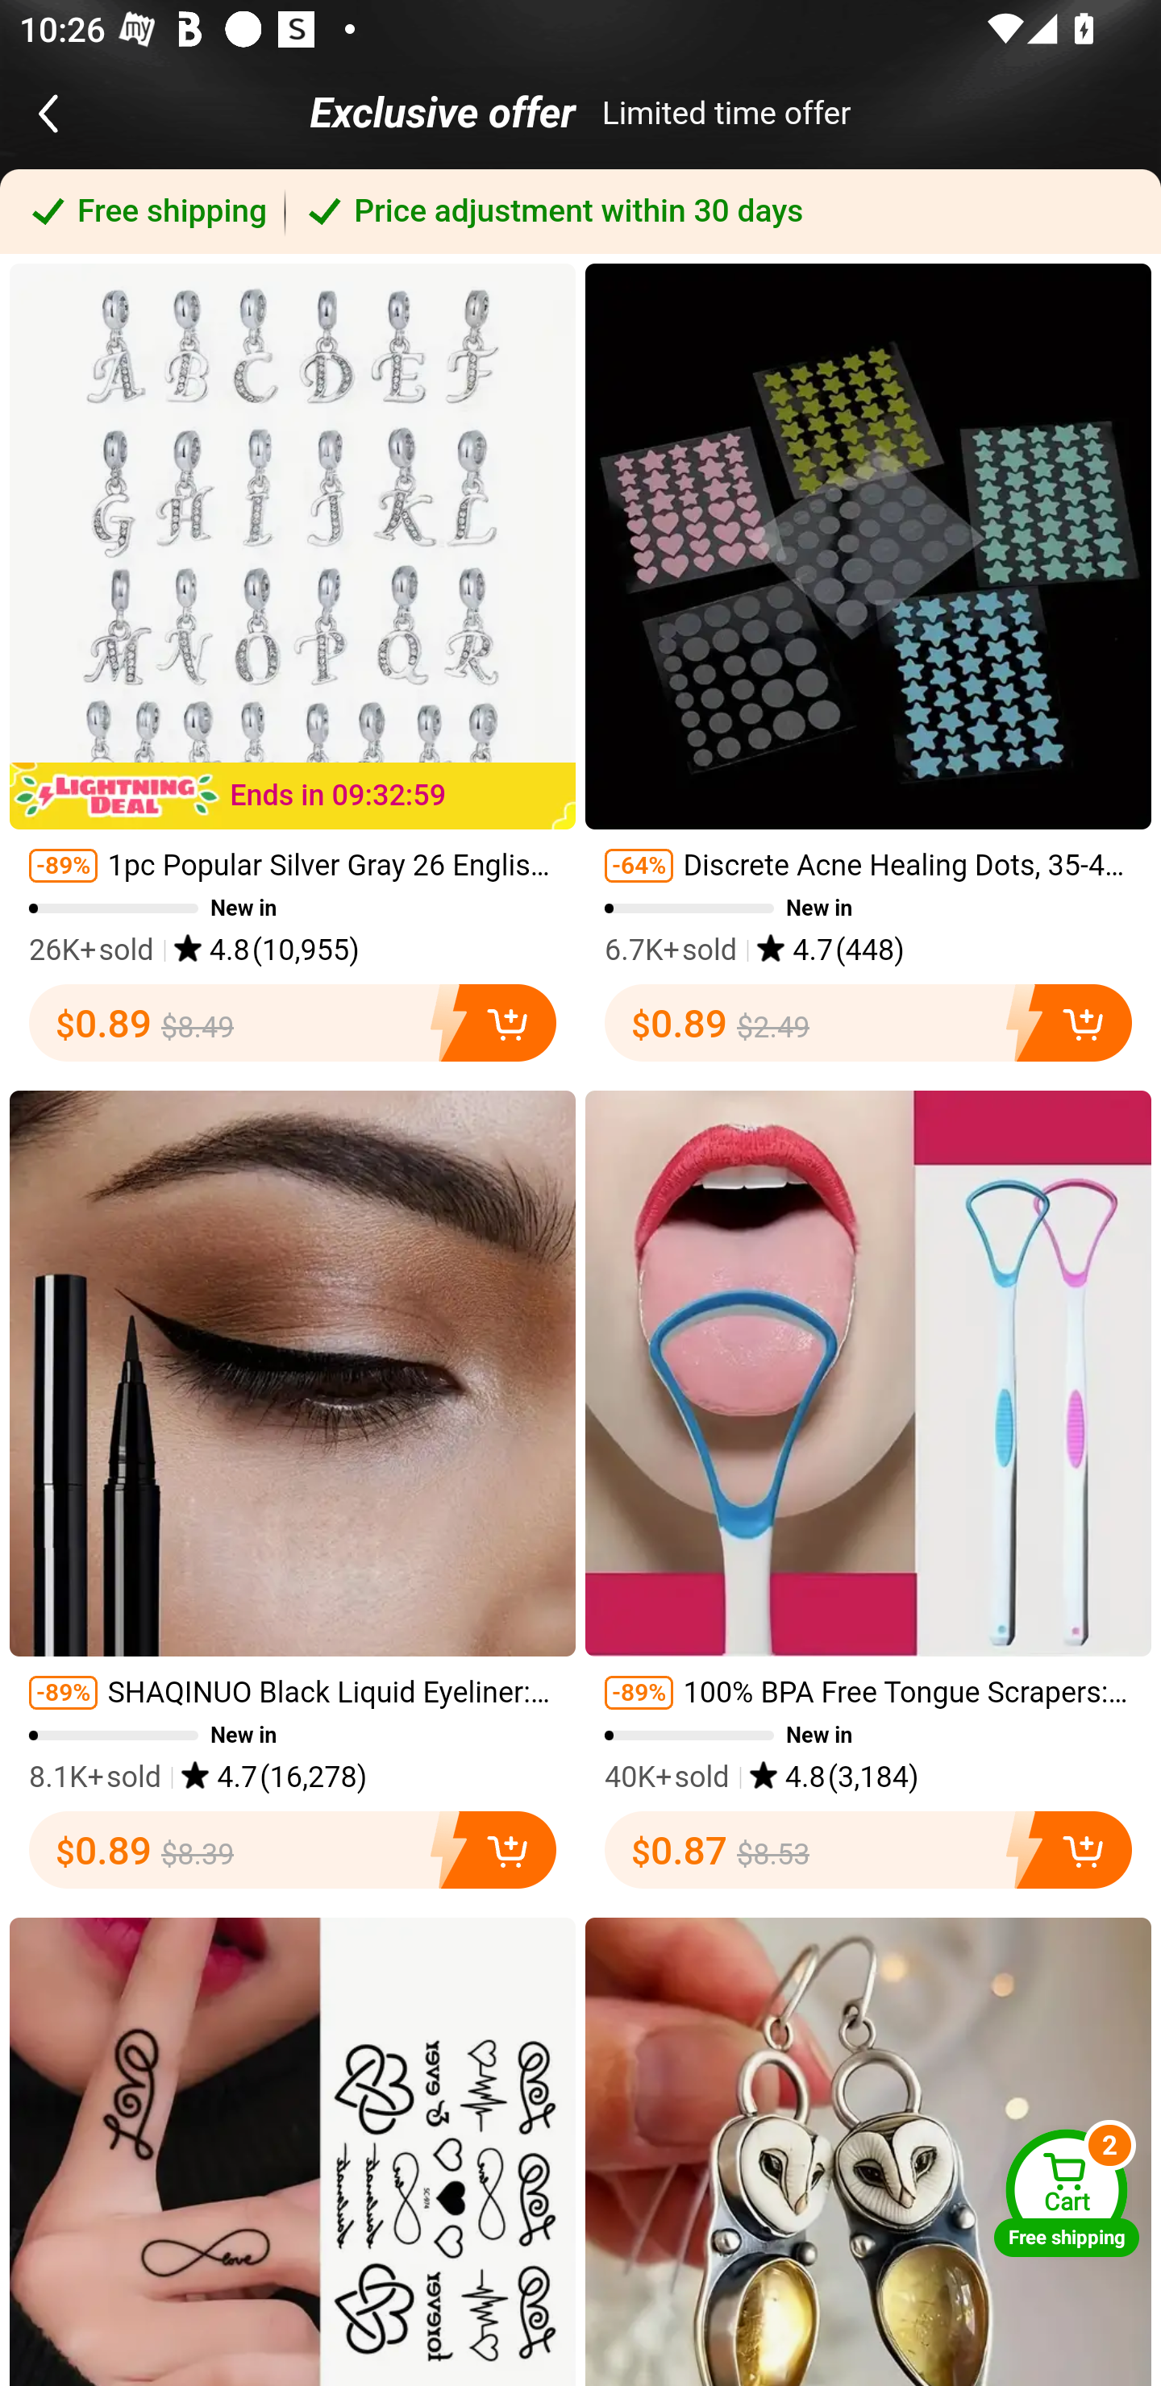 This screenshot has width=1161, height=2386. Describe the element at coordinates (292, 1850) in the screenshot. I see `$0.89 $8.39` at that location.